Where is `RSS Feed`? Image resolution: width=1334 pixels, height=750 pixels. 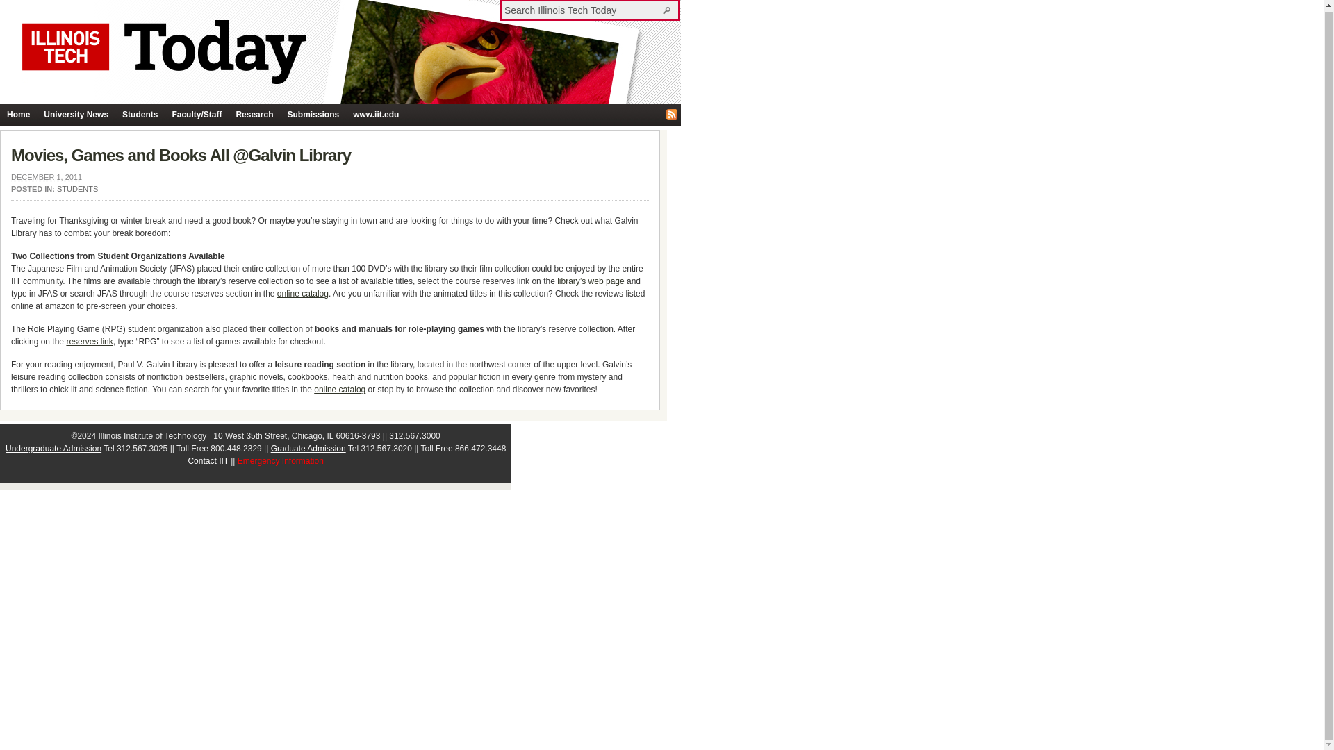
RSS Feed is located at coordinates (671, 114).